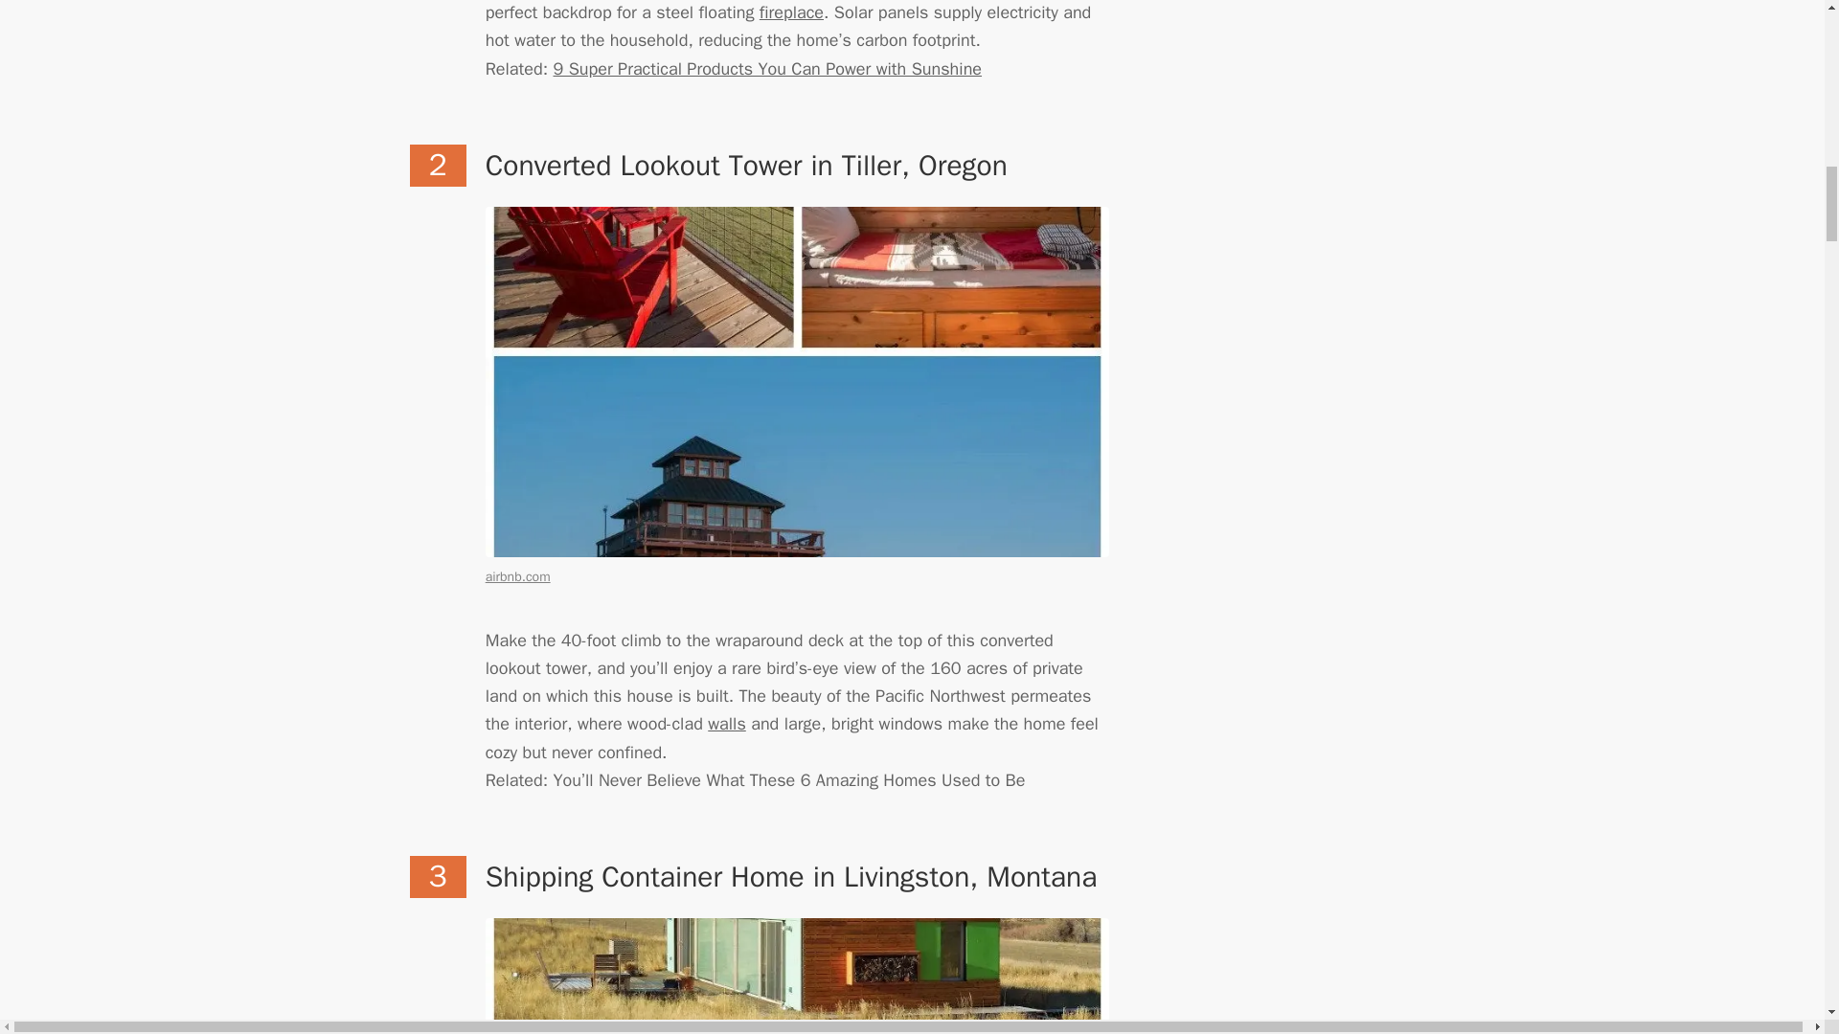  What do you see at coordinates (767, 69) in the screenshot?
I see `Solar Power Systems 101` at bounding box center [767, 69].